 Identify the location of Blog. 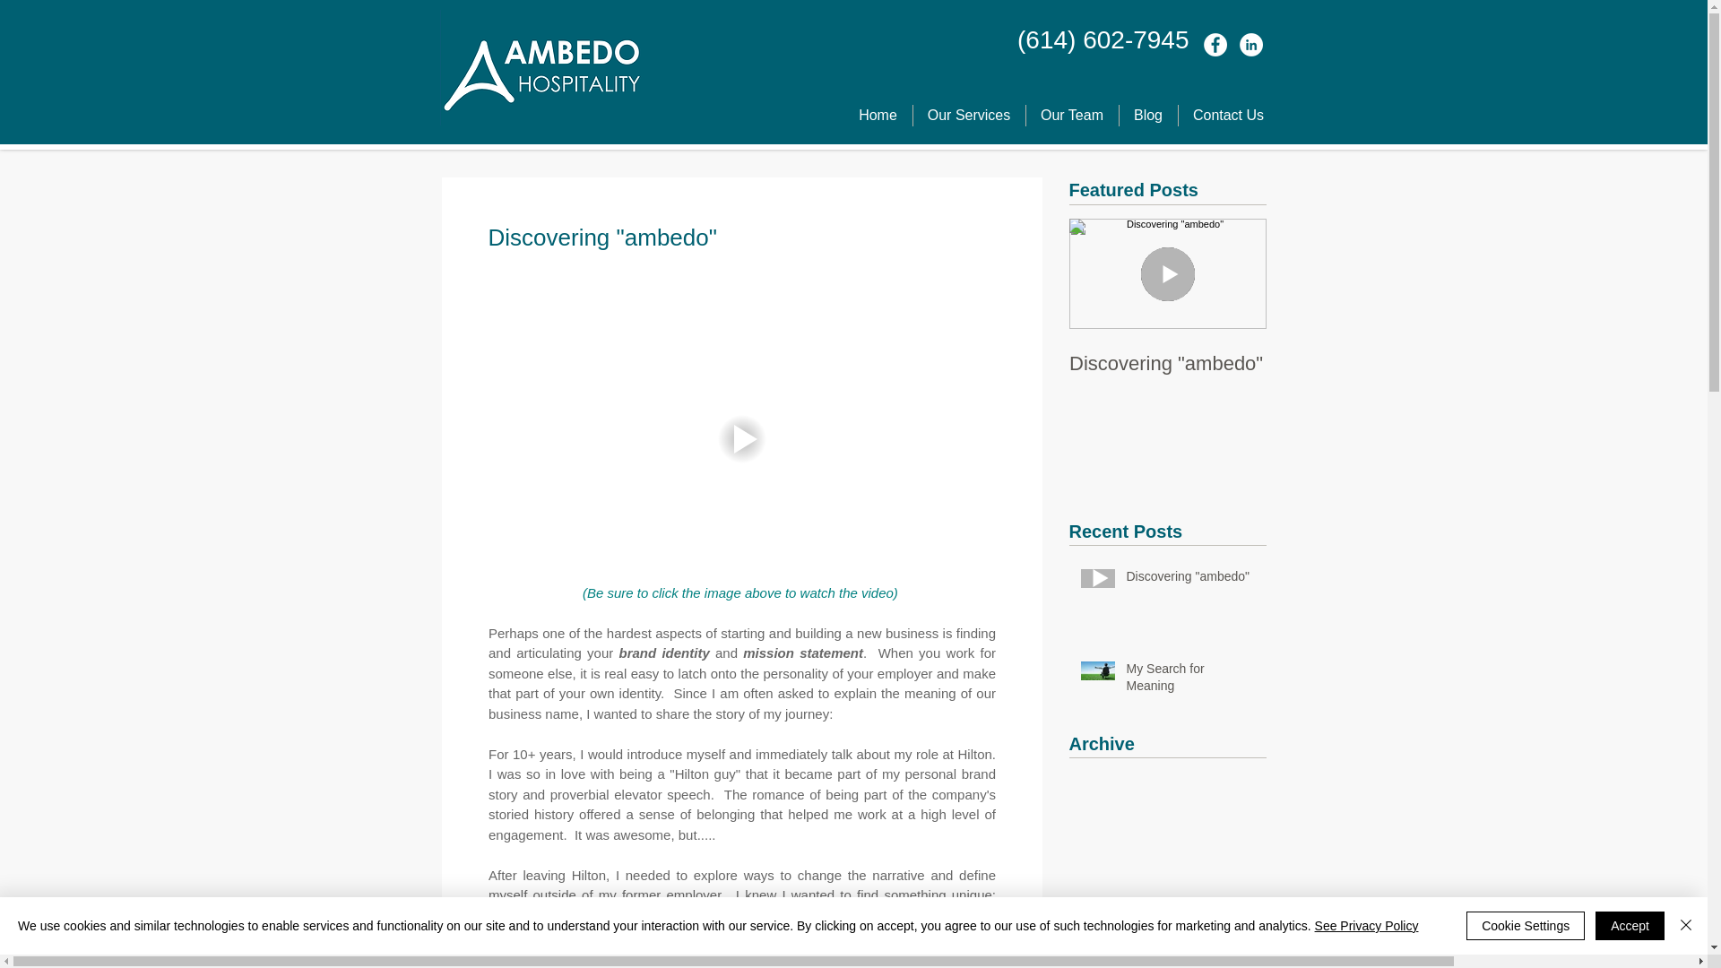
(1147, 115).